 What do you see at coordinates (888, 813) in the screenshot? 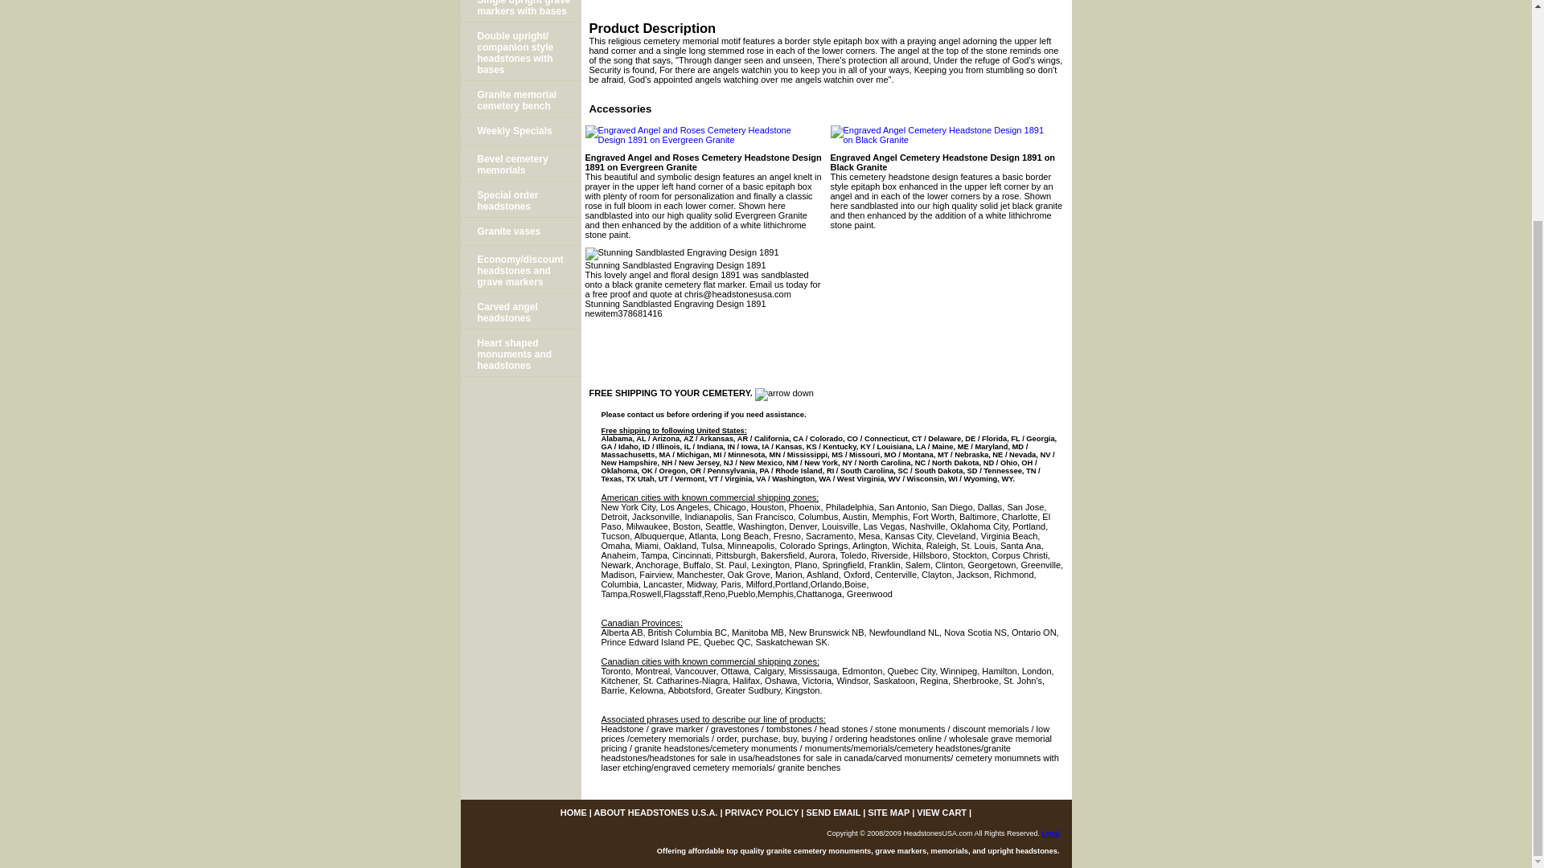
I see `SITE MAP` at bounding box center [888, 813].